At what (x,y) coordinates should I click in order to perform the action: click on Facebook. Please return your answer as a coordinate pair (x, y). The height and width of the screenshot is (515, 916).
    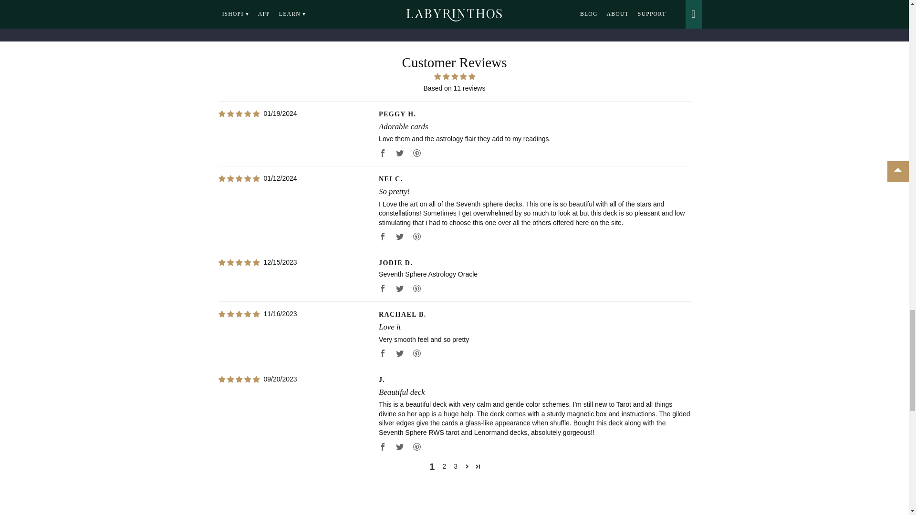
    Looking at the image, I should click on (382, 288).